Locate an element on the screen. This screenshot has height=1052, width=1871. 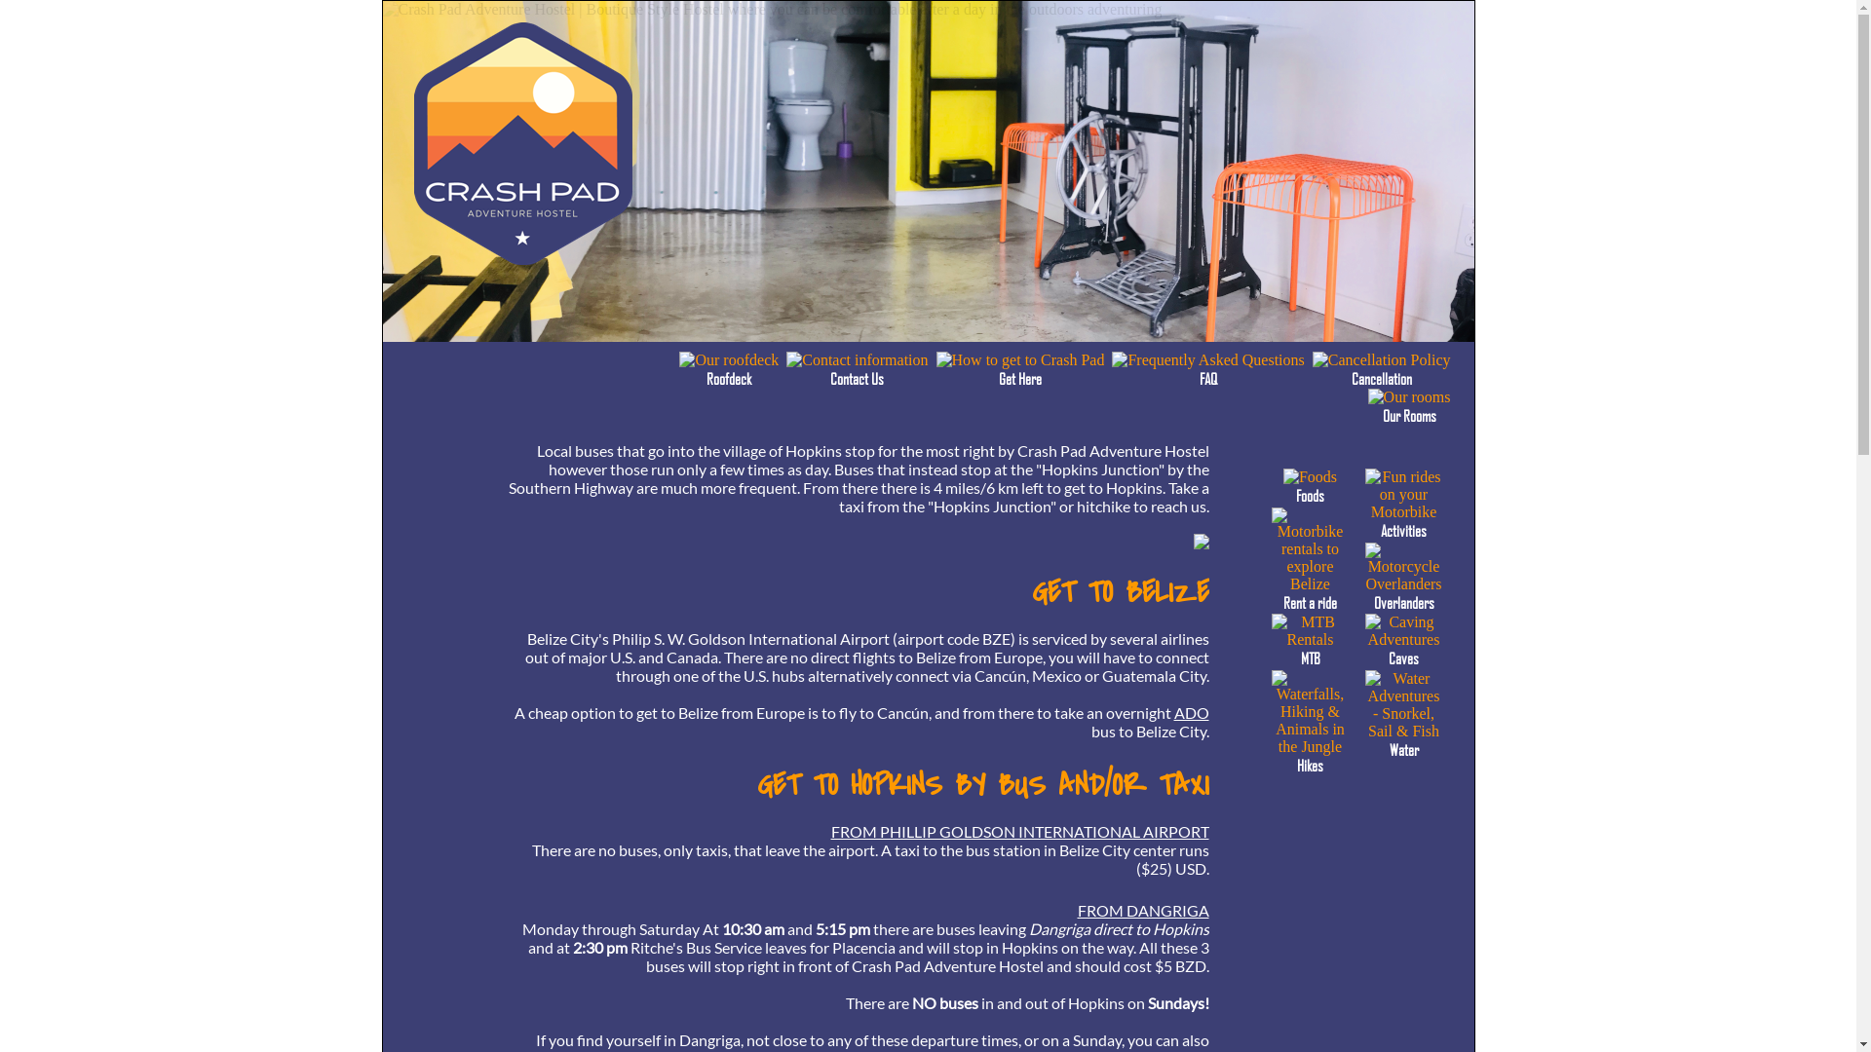
Roofdeck is located at coordinates (729, 370).